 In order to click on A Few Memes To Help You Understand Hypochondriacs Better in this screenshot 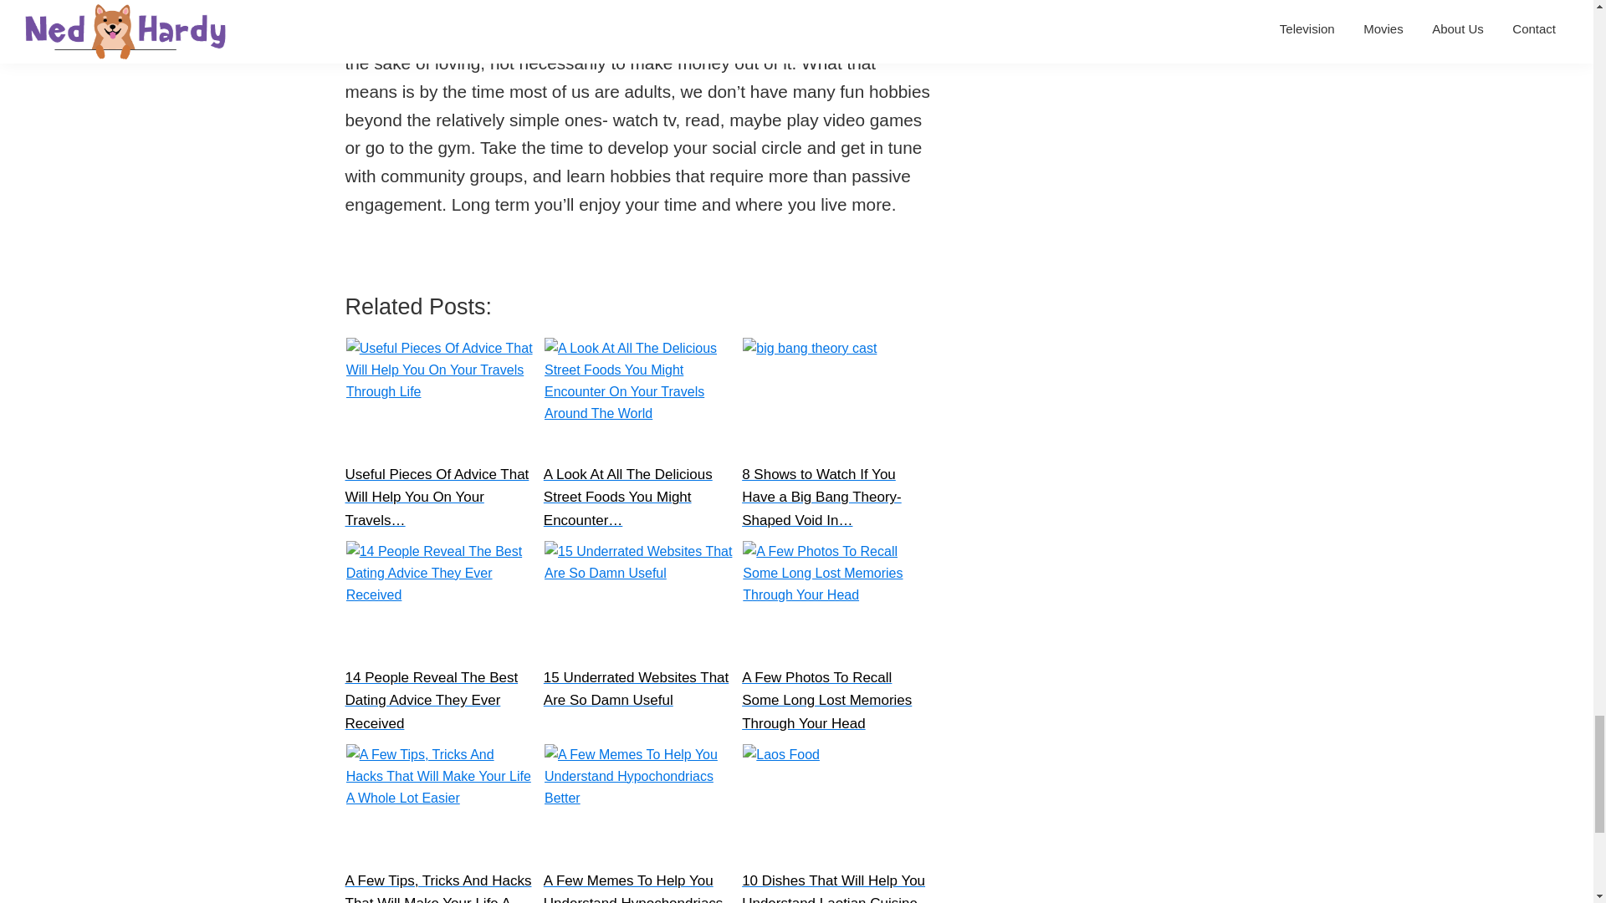, I will do `click(639, 823)`.